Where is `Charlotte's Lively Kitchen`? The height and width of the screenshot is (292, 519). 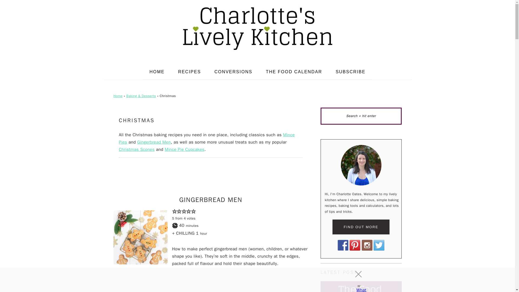
Charlotte's Lively Kitchen is located at coordinates (257, 28).